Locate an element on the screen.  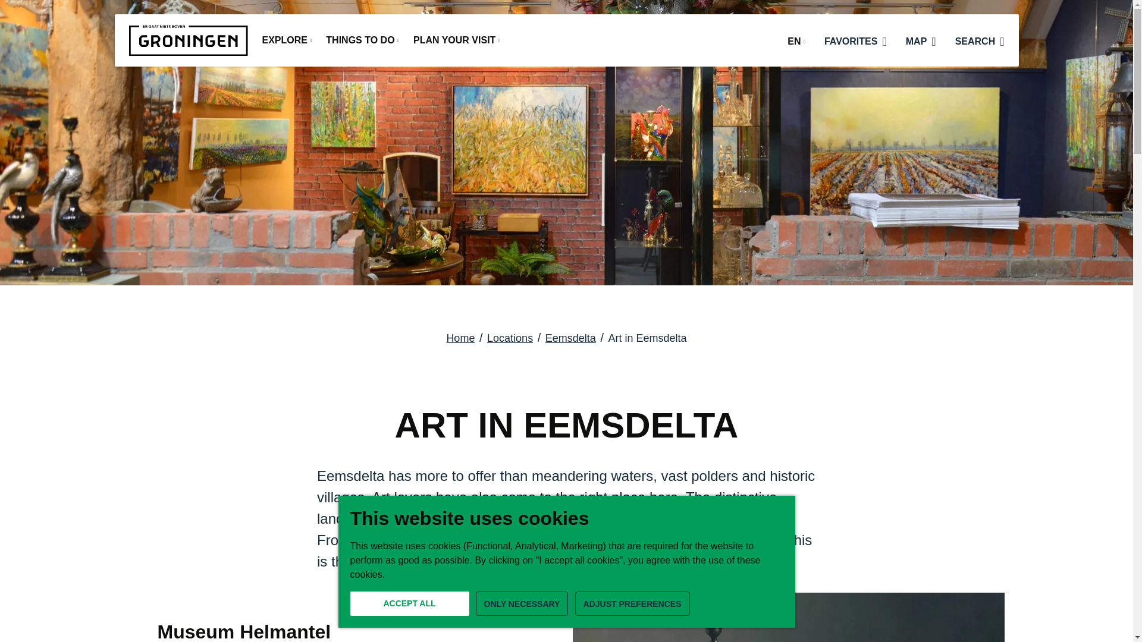
Search is located at coordinates (1002, 42).